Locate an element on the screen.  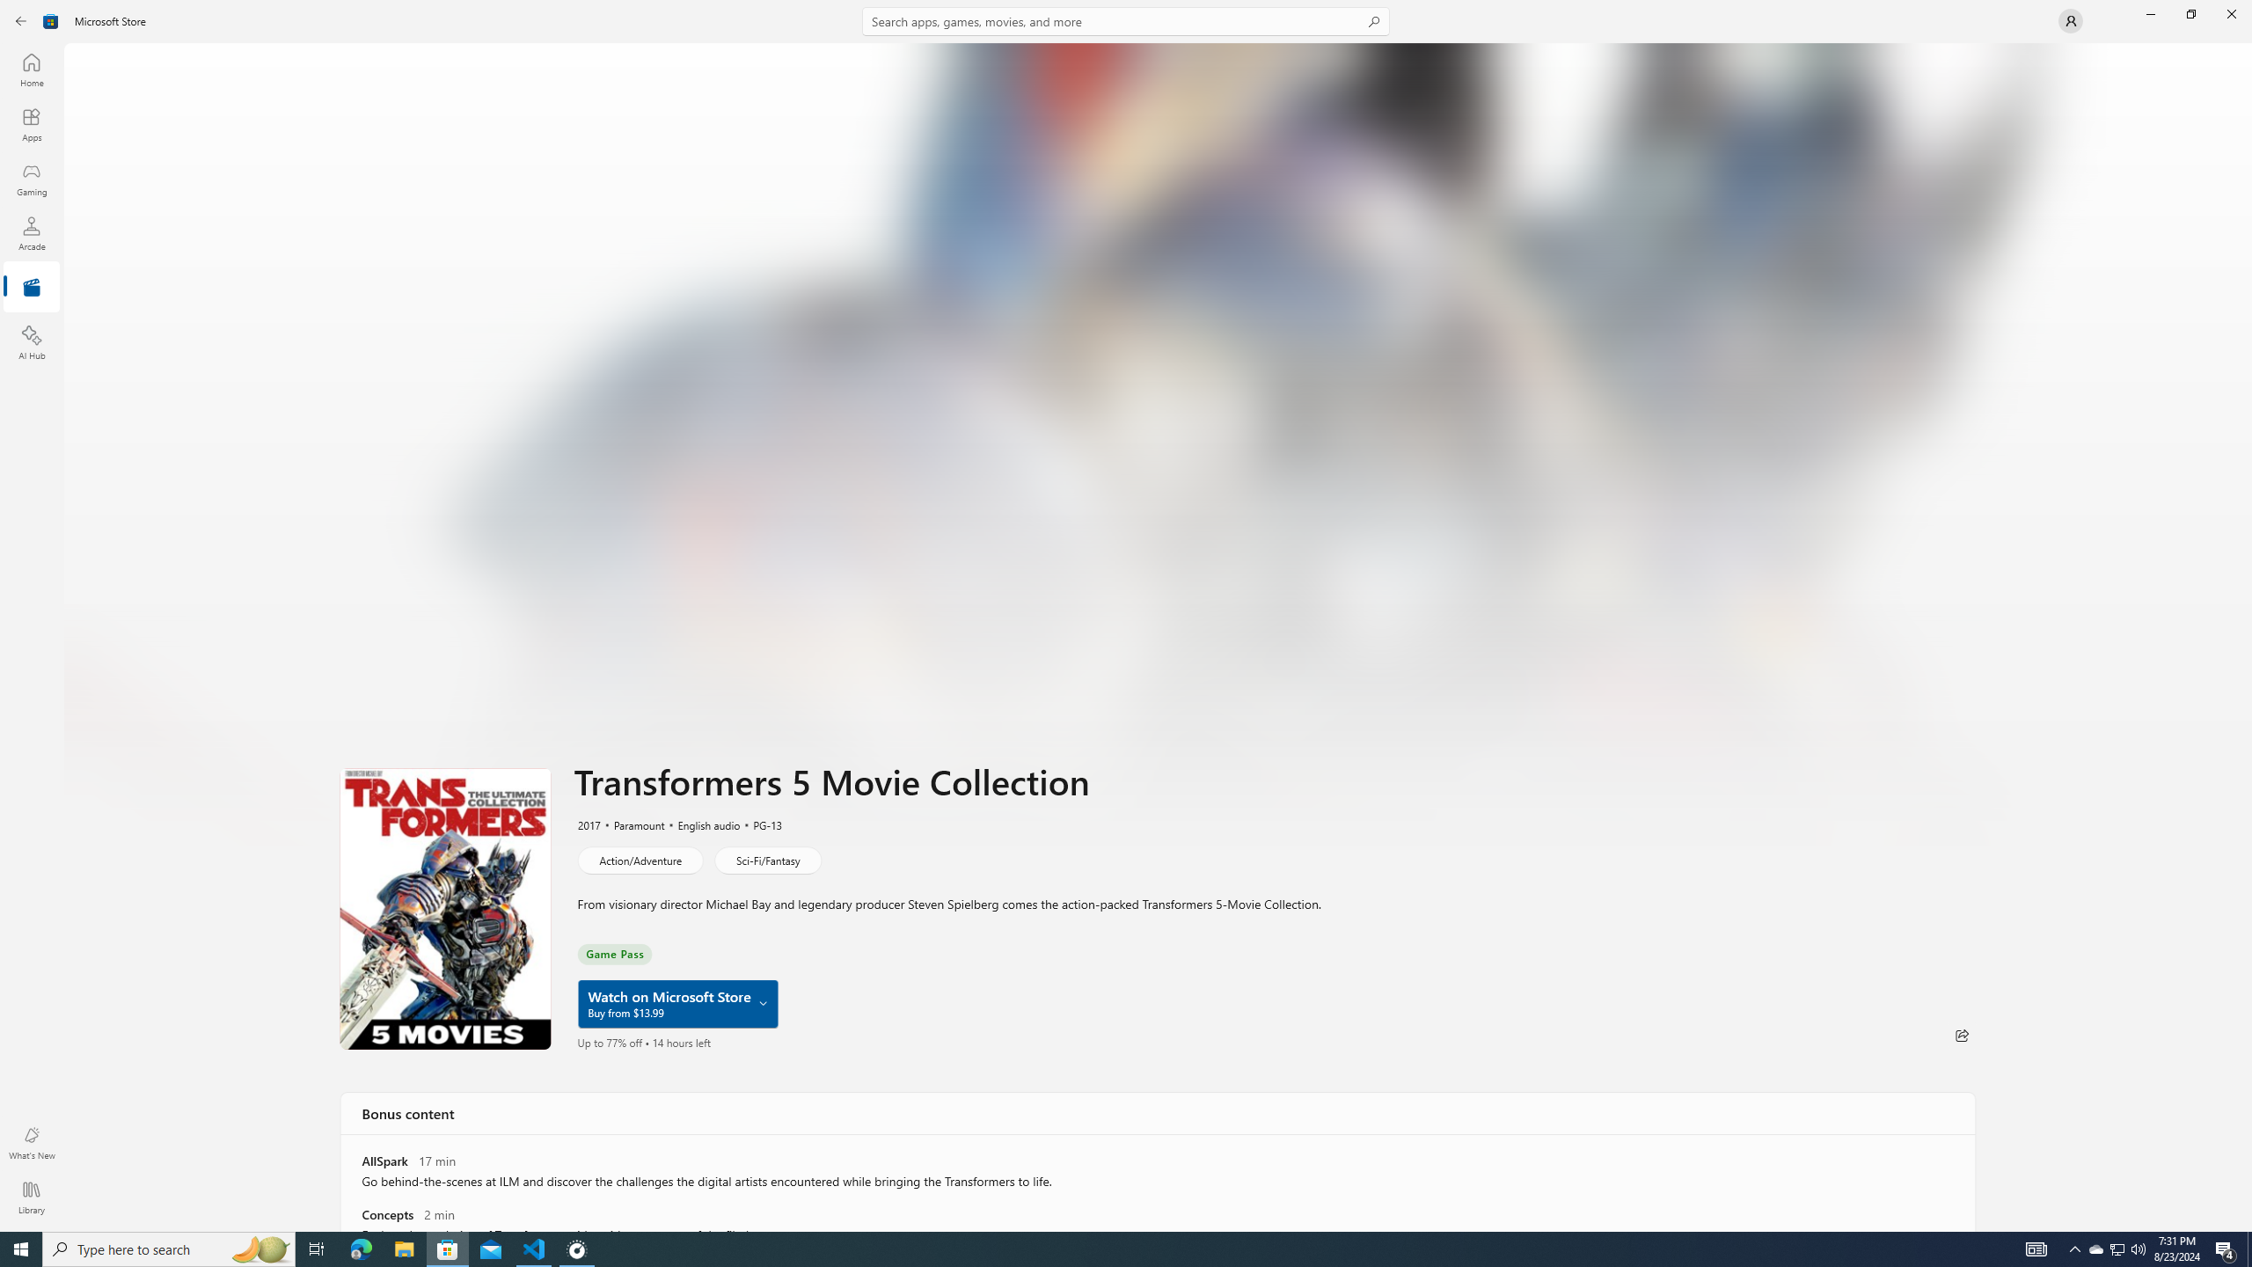
Share is located at coordinates (1962, 1035).